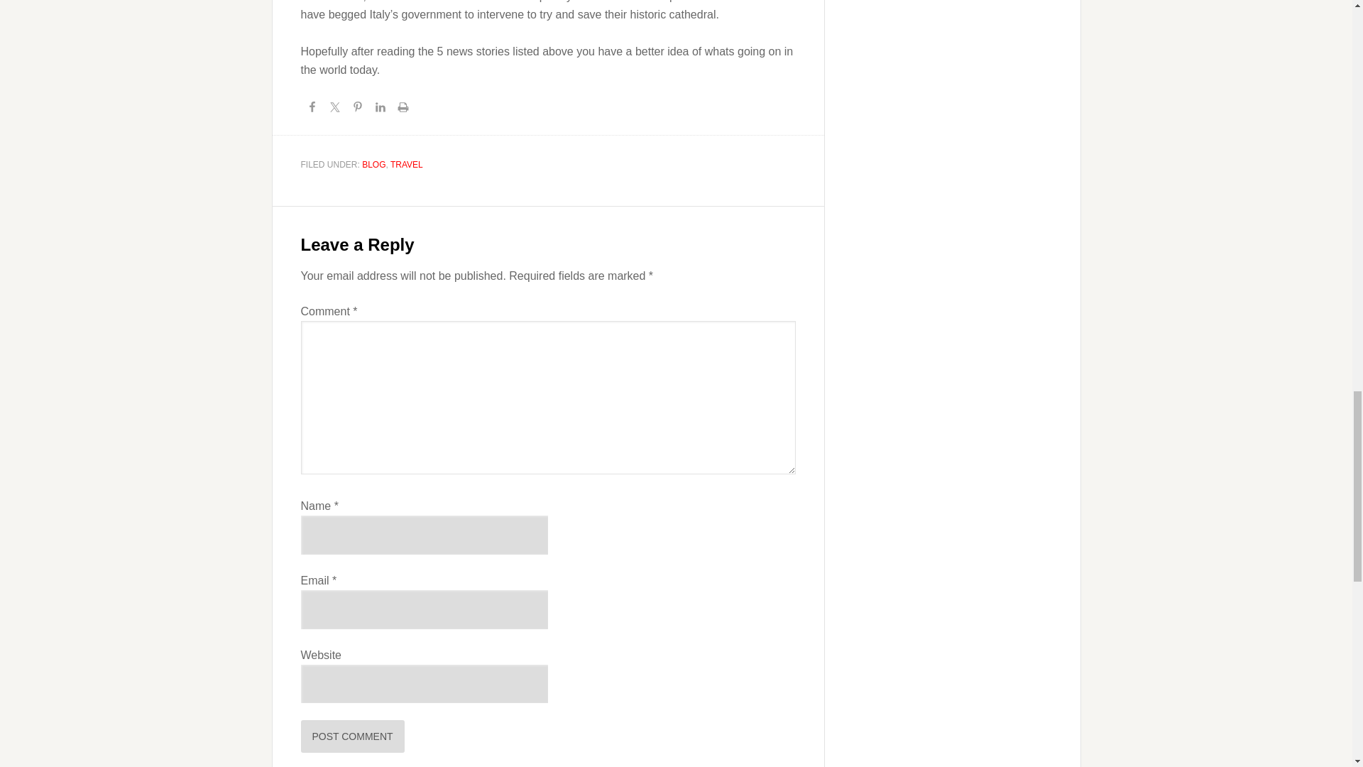  I want to click on Share on Facebook, so click(312, 109).